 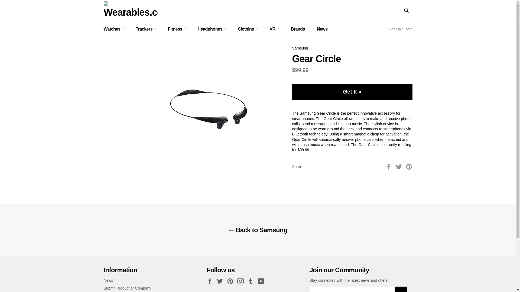 I want to click on Tweet on Twitter, so click(x=399, y=167).